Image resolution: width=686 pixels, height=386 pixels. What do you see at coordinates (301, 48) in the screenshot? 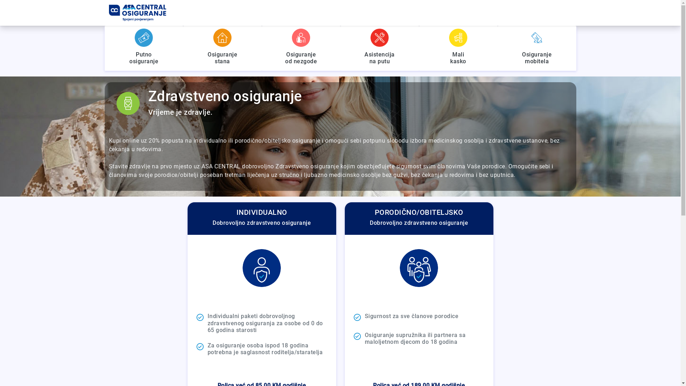
I see `Osiguranje
od nezgode` at bounding box center [301, 48].